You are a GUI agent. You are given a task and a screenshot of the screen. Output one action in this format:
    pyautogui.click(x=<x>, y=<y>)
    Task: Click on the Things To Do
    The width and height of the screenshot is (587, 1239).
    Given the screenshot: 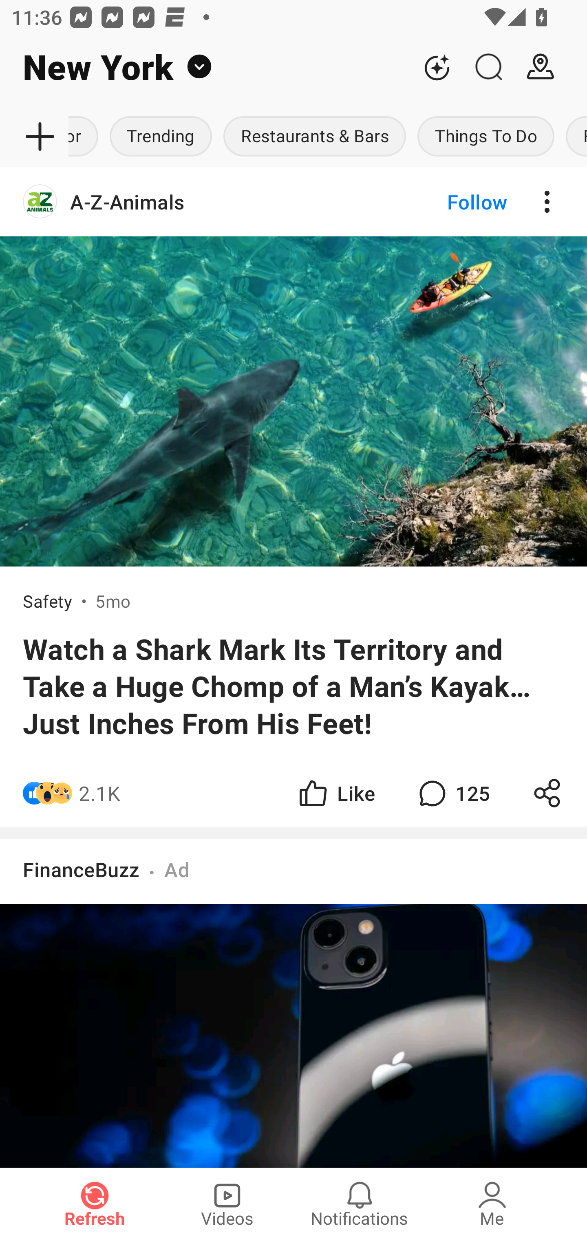 What is the action you would take?
    pyautogui.click(x=485, y=137)
    